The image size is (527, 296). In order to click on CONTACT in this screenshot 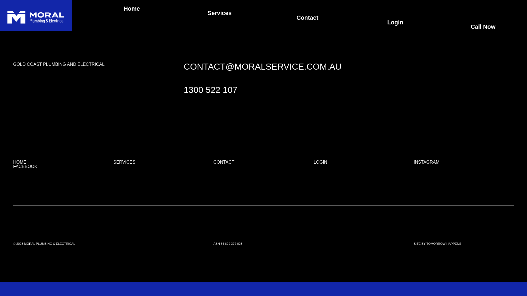, I will do `click(224, 162)`.